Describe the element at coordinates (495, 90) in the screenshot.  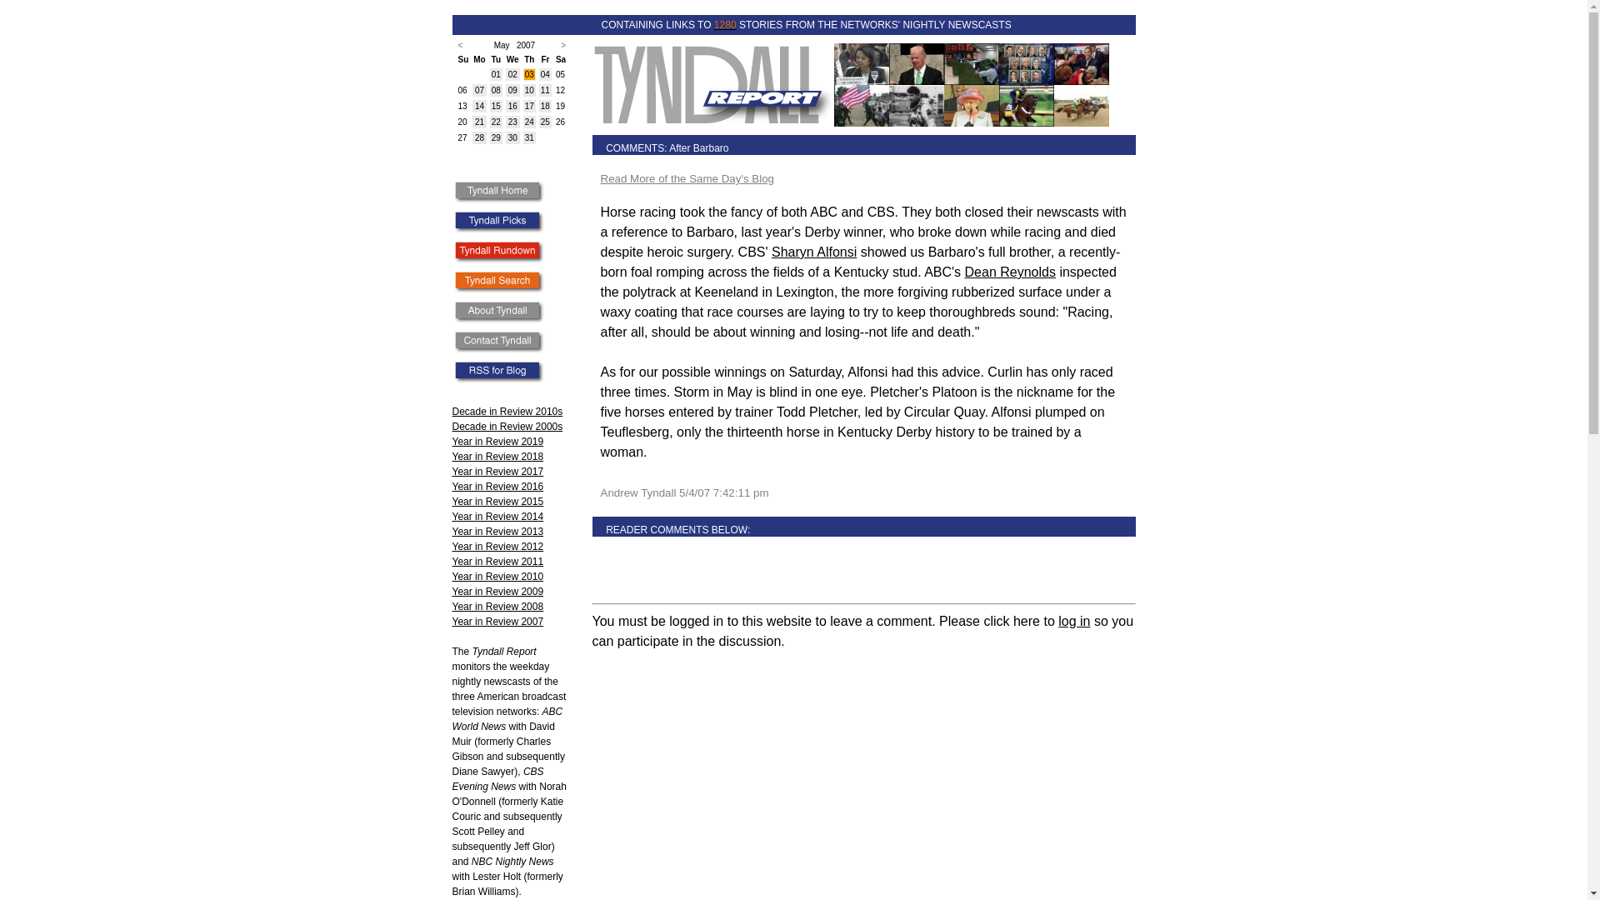
I see `08` at that location.